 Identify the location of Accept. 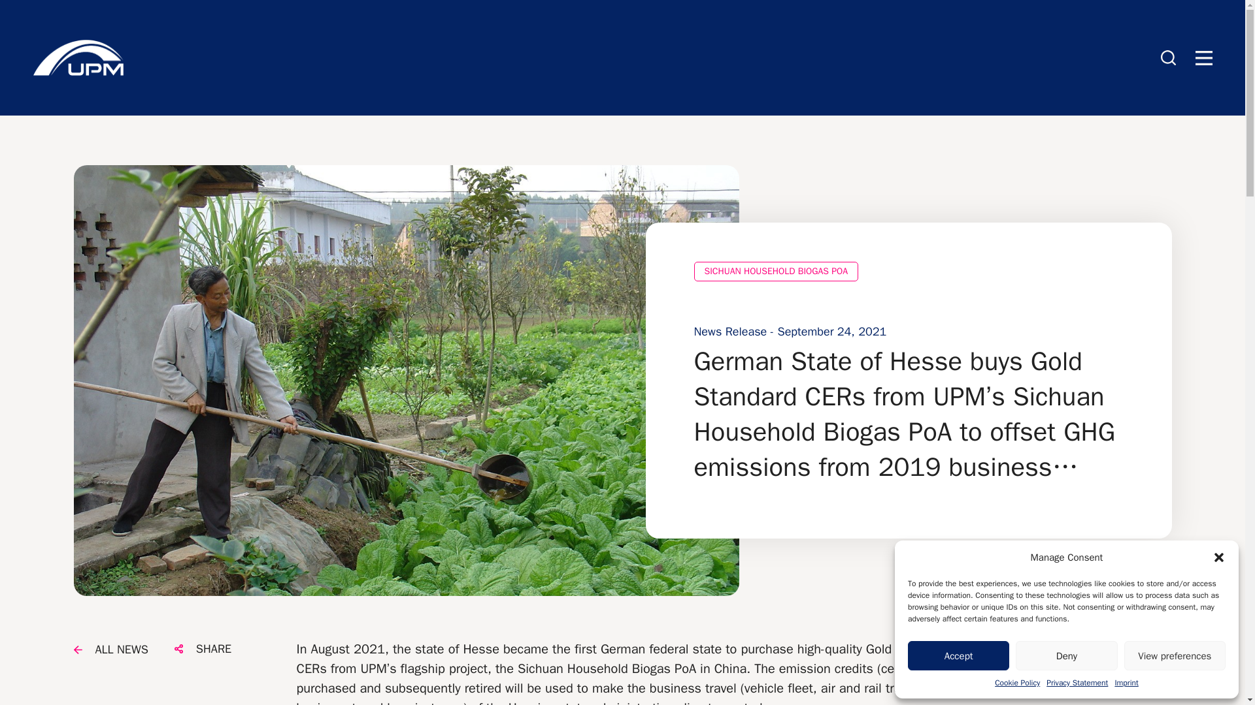
(958, 655).